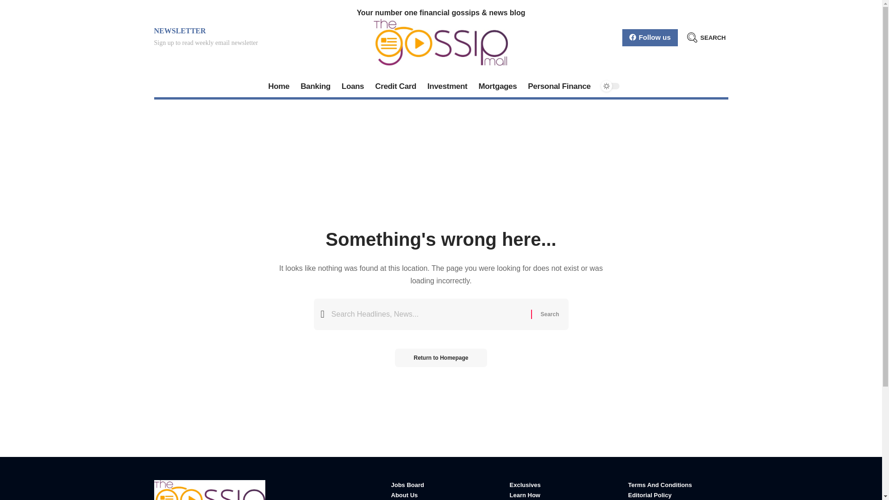 The width and height of the screenshot is (889, 500). What do you see at coordinates (678, 495) in the screenshot?
I see `Editorial Policy` at bounding box center [678, 495].